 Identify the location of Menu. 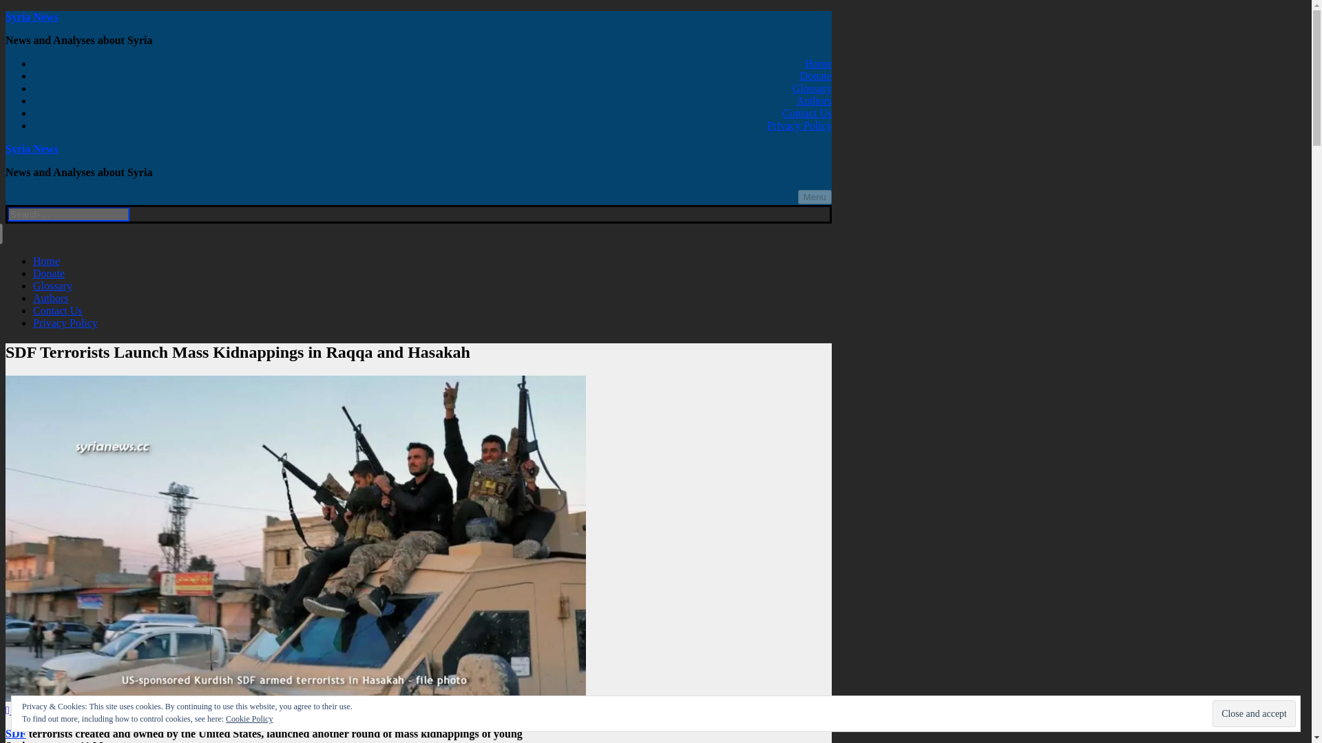
(815, 197).